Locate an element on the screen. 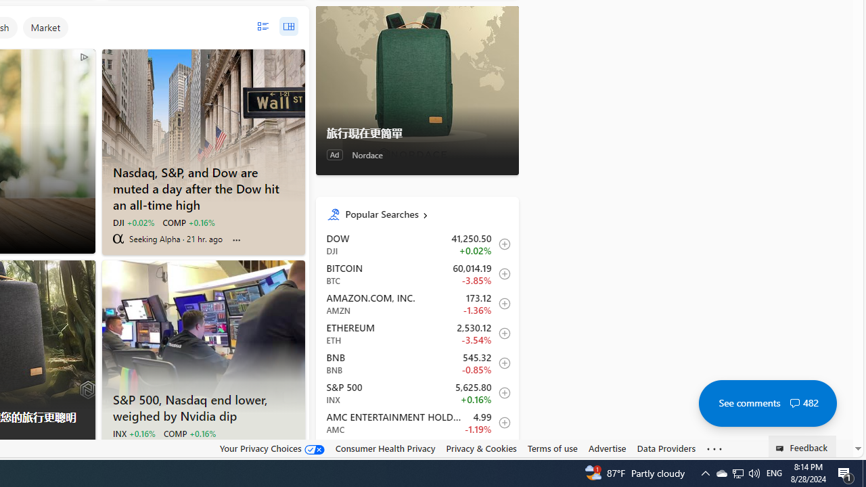 The height and width of the screenshot is (487, 866). Class: feedback_link_icon-DS-EntryPoint1-1 is located at coordinates (782, 448).